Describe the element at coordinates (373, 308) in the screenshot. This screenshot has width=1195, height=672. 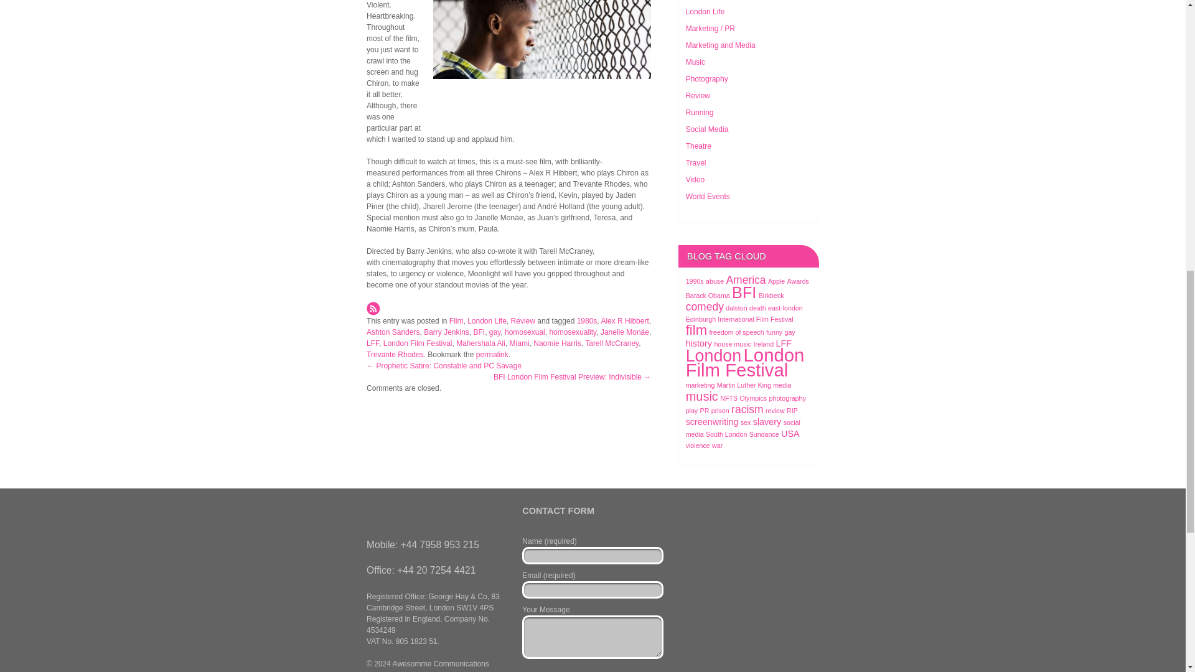
I see `Subscribe to awesomecomms soapbox` at that location.